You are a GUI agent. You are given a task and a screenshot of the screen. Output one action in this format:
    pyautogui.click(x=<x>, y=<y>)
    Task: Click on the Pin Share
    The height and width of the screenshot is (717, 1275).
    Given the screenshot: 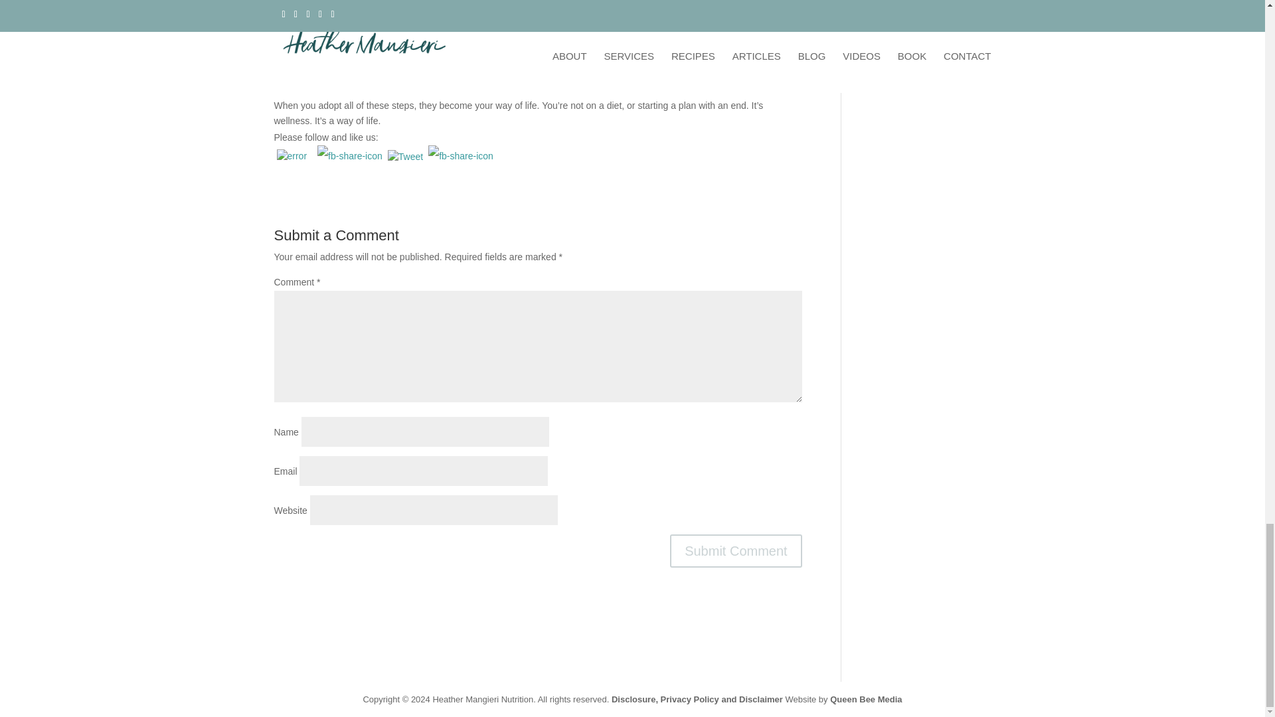 What is the action you would take?
    pyautogui.click(x=461, y=156)
    